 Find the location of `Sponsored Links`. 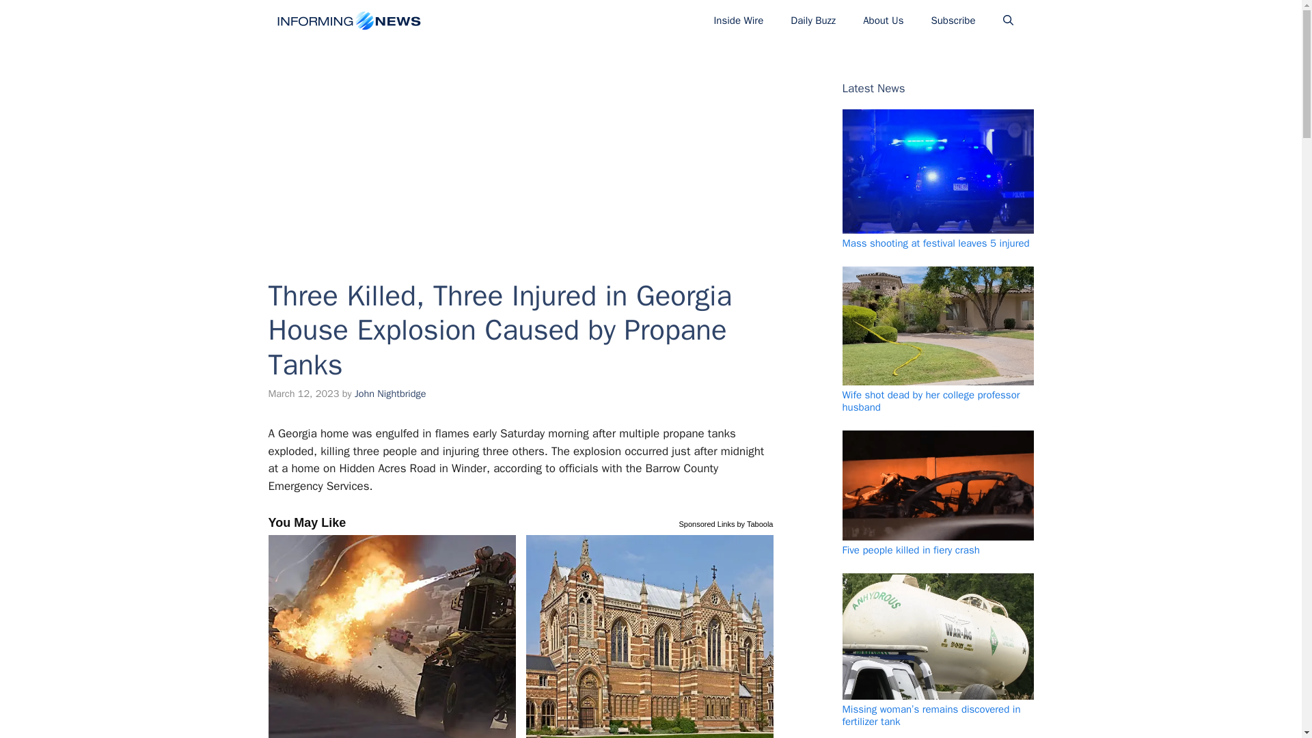

Sponsored Links is located at coordinates (707, 522).